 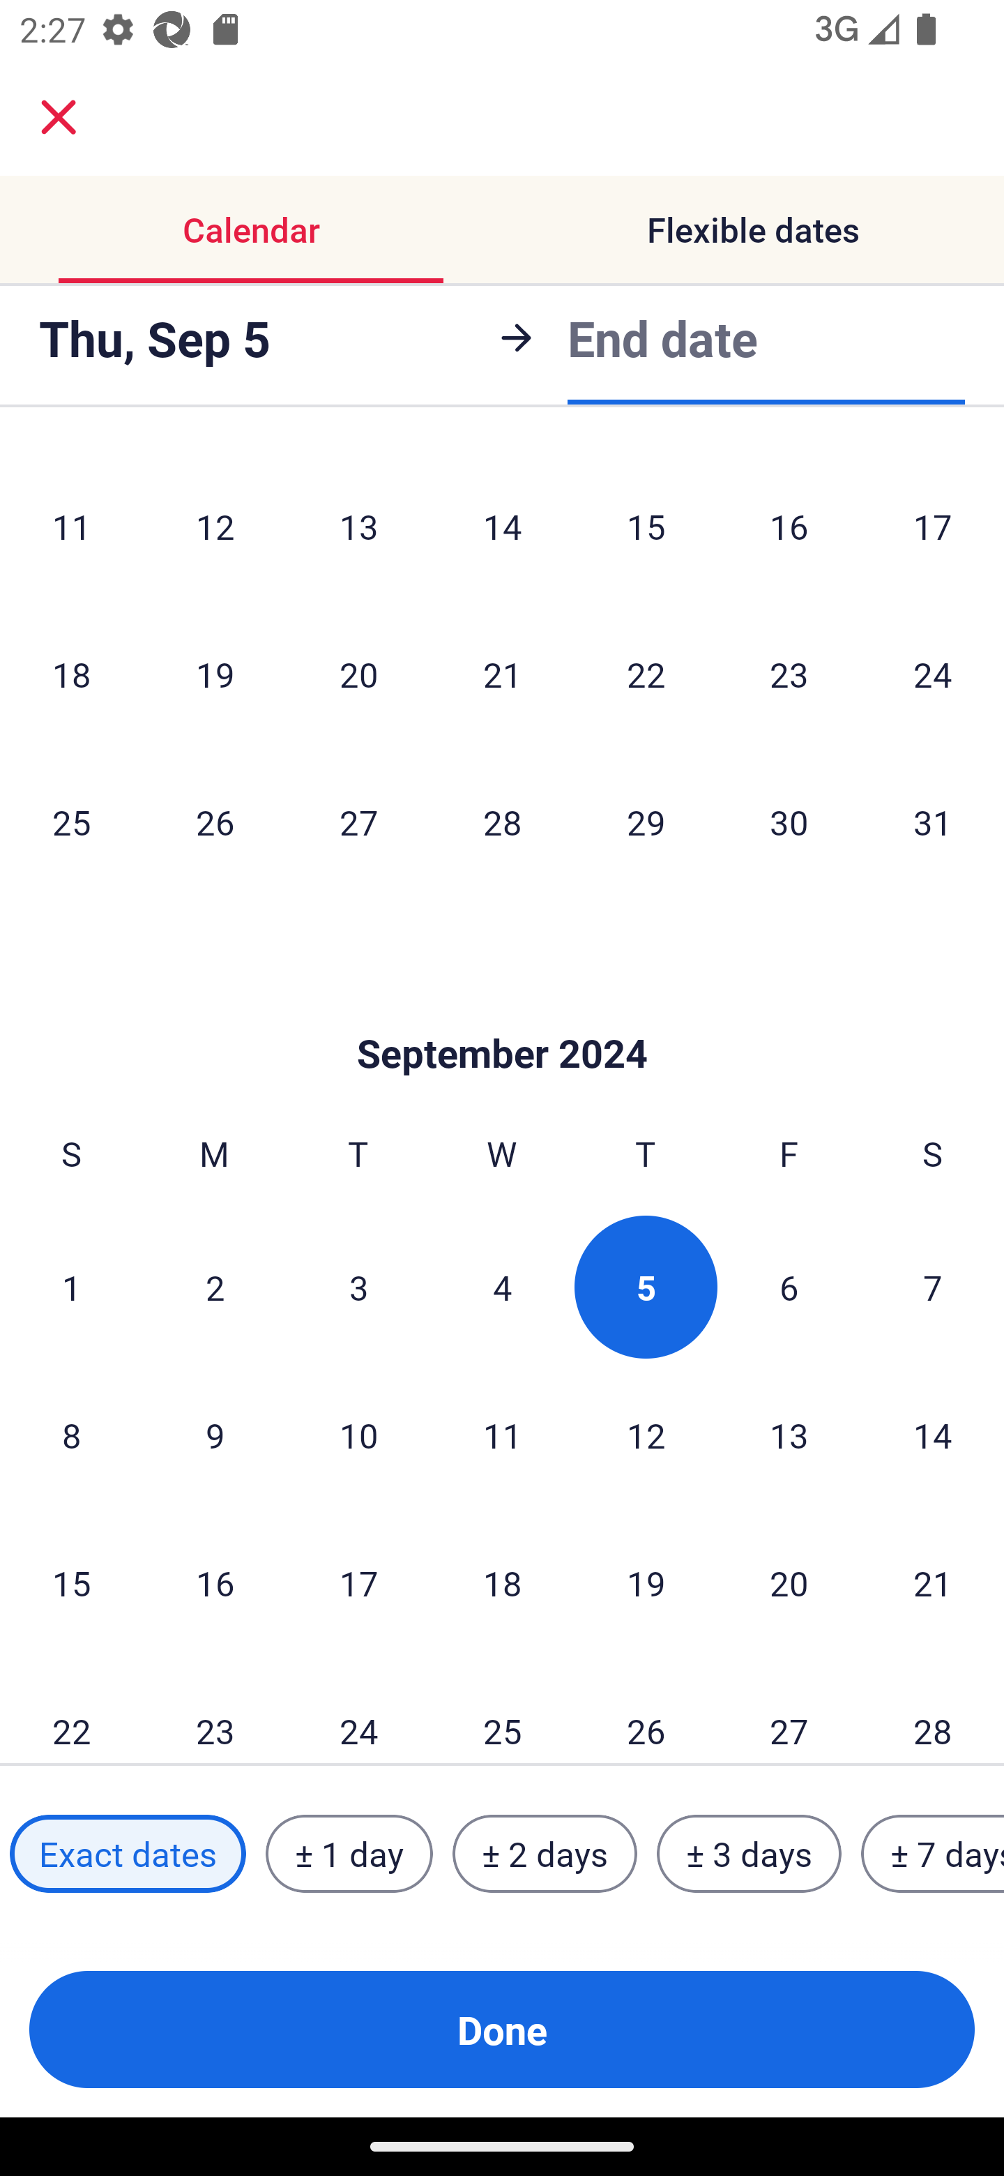 I want to click on 16 Monday, September 16, 2024, so click(x=215, y=1583).